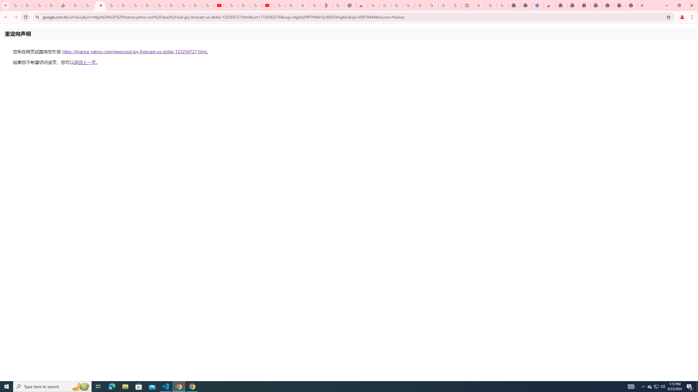 The image size is (698, 392). Describe the element at coordinates (208, 5) in the screenshot. I see `Privacy Checkup` at that location.